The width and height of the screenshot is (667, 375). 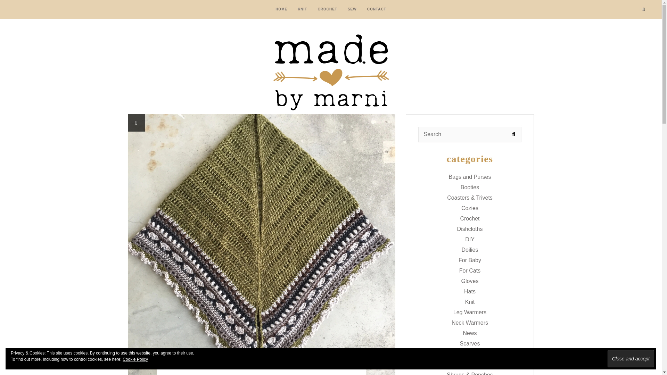 What do you see at coordinates (352, 9) in the screenshot?
I see `SEW` at bounding box center [352, 9].